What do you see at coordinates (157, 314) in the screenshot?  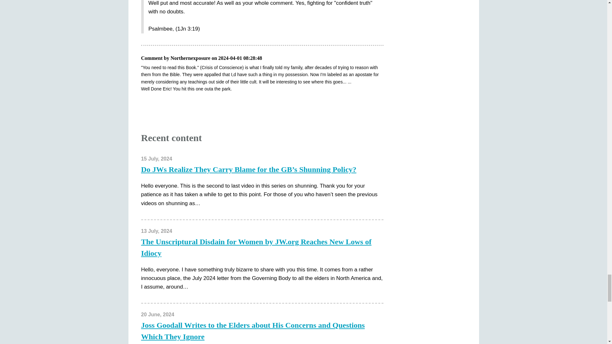 I see `Thursday, June 20, 2024` at bounding box center [157, 314].